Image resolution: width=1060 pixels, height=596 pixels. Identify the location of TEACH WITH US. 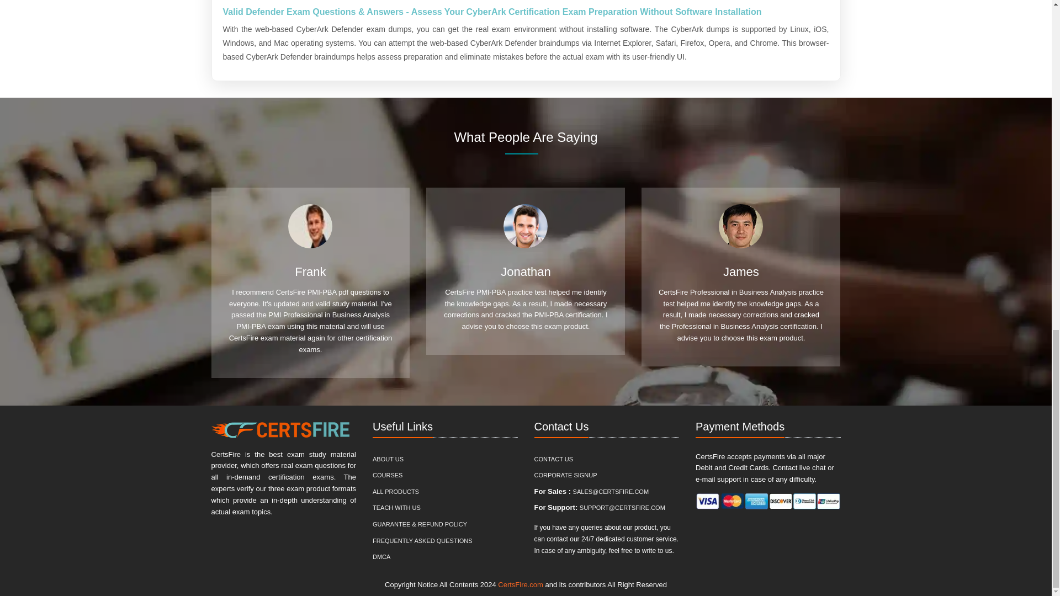
(396, 508).